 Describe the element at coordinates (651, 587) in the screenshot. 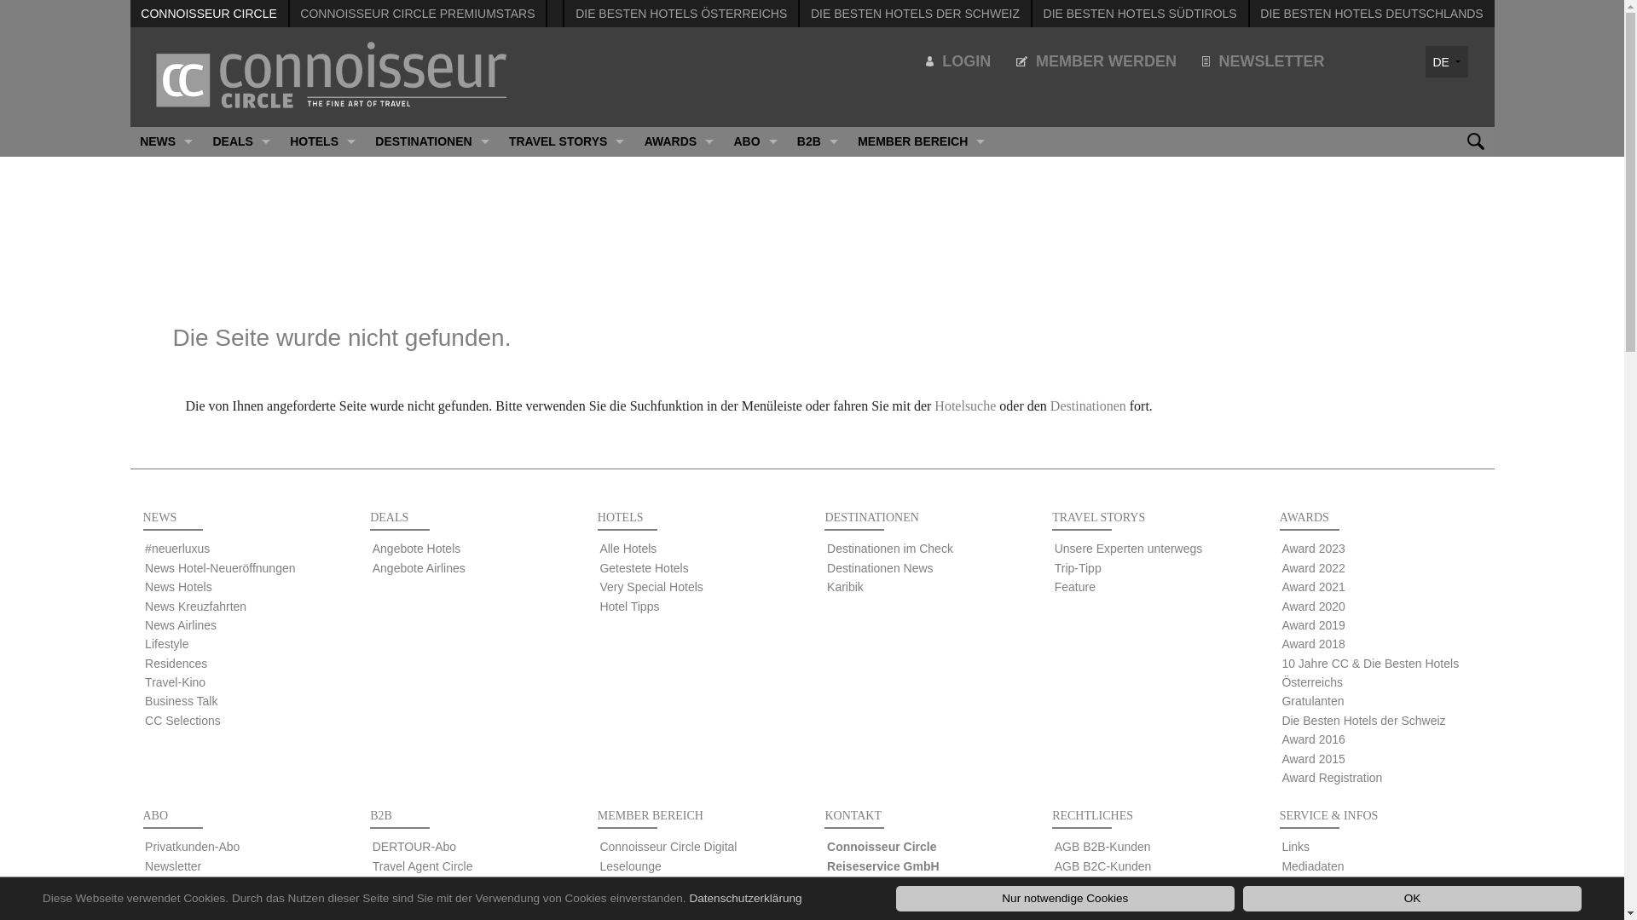

I see `Very Special Hotels` at that location.